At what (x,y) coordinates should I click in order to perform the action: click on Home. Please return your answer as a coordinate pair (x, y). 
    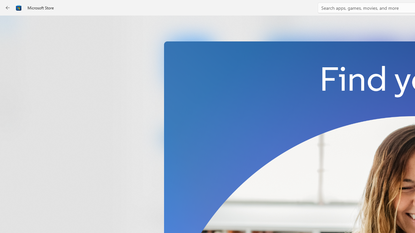
    Looking at the image, I should click on (12, 26).